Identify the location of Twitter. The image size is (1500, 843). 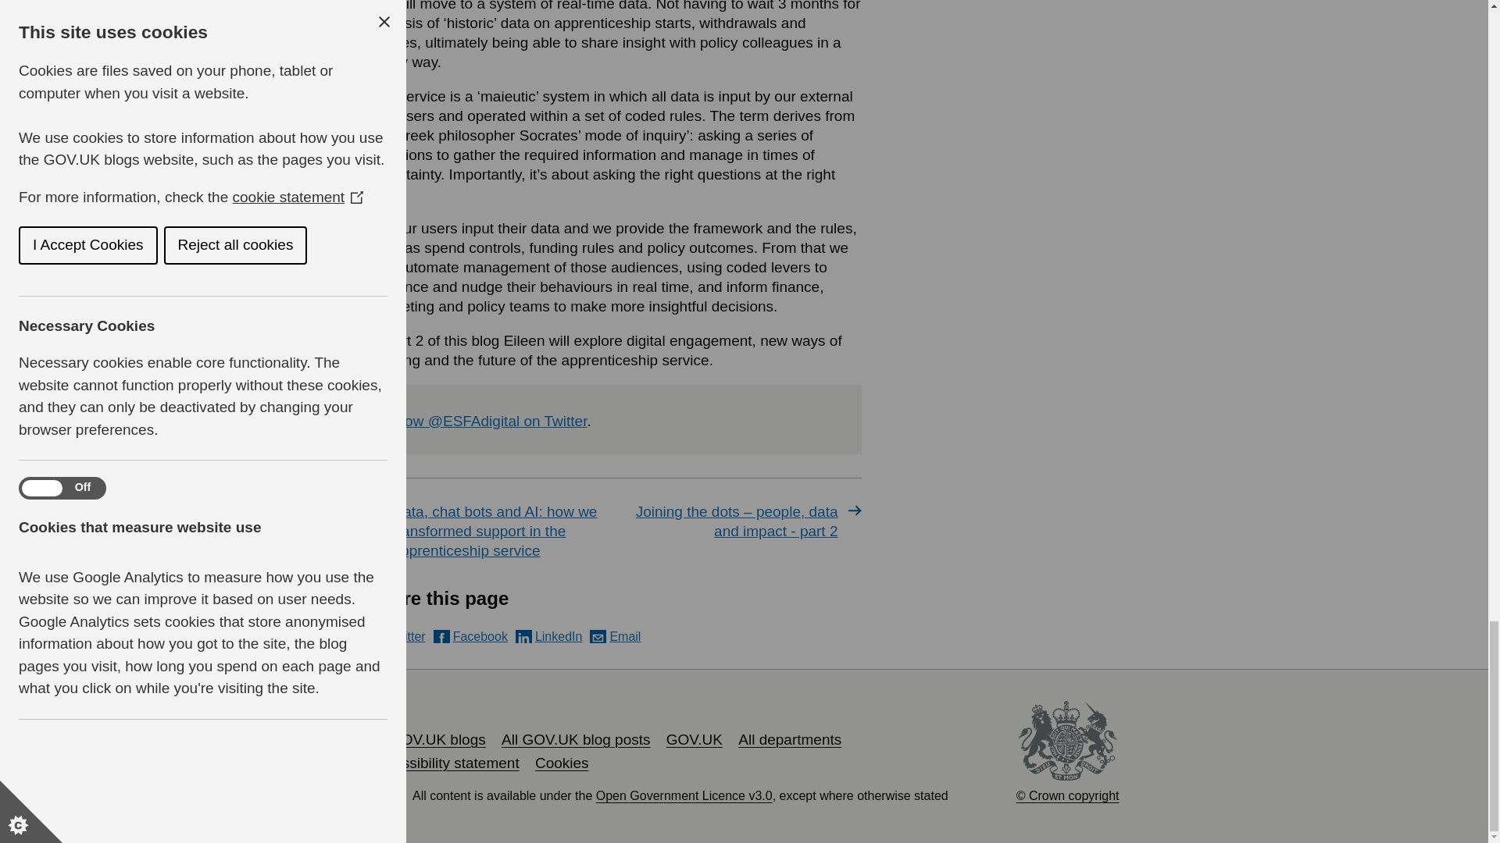
(397, 636).